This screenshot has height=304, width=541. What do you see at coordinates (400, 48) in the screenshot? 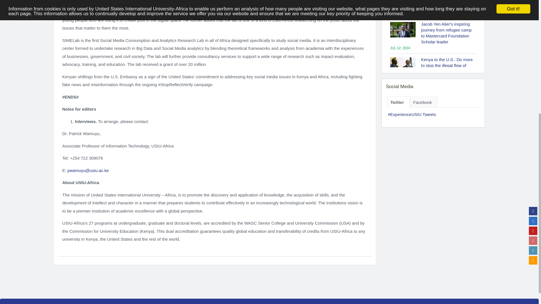
I see `JUL 12, 2024` at bounding box center [400, 48].